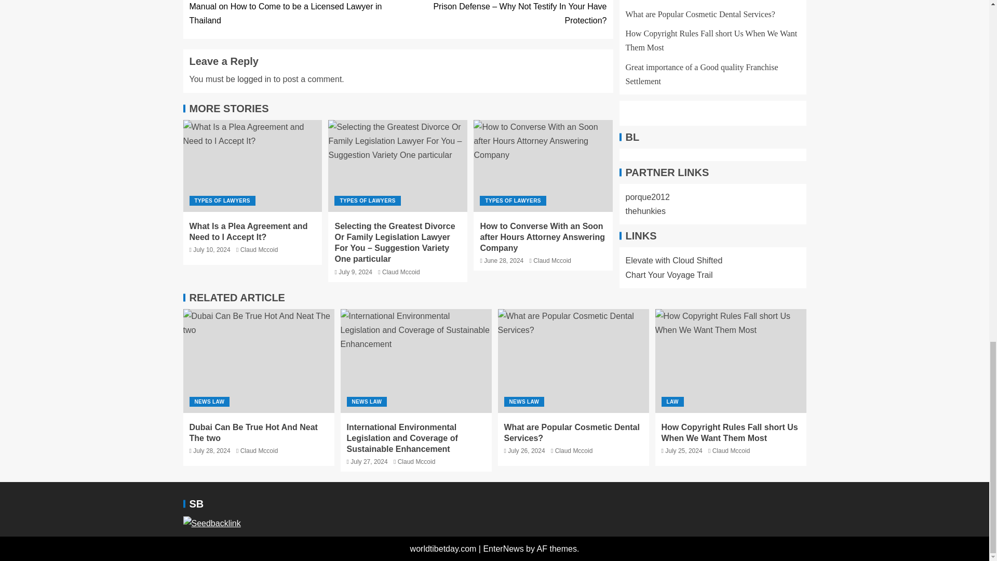 The width and height of the screenshot is (997, 561). I want to click on Dubai Can Be True Hot And Neat The two, so click(258, 360).